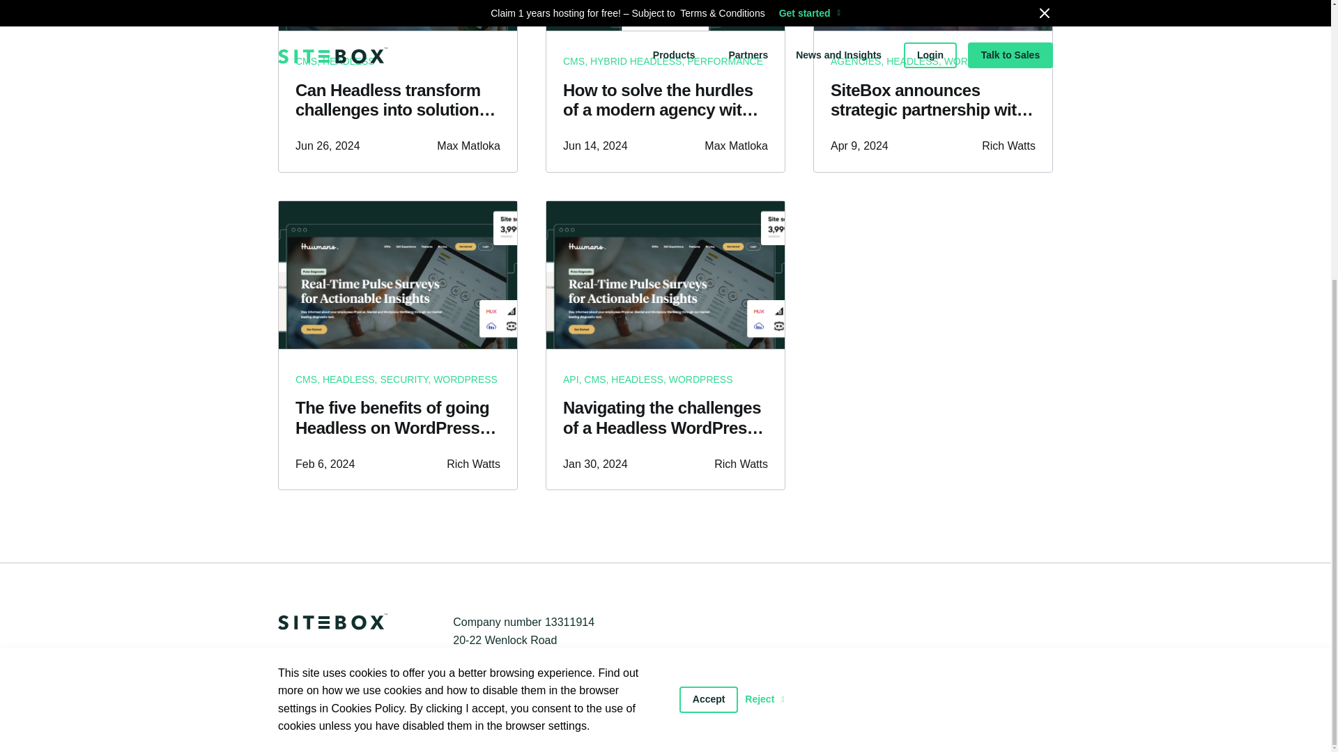 This screenshot has width=1338, height=752. Describe the element at coordinates (348, 65) in the screenshot. I see `HEADLESS` at that location.